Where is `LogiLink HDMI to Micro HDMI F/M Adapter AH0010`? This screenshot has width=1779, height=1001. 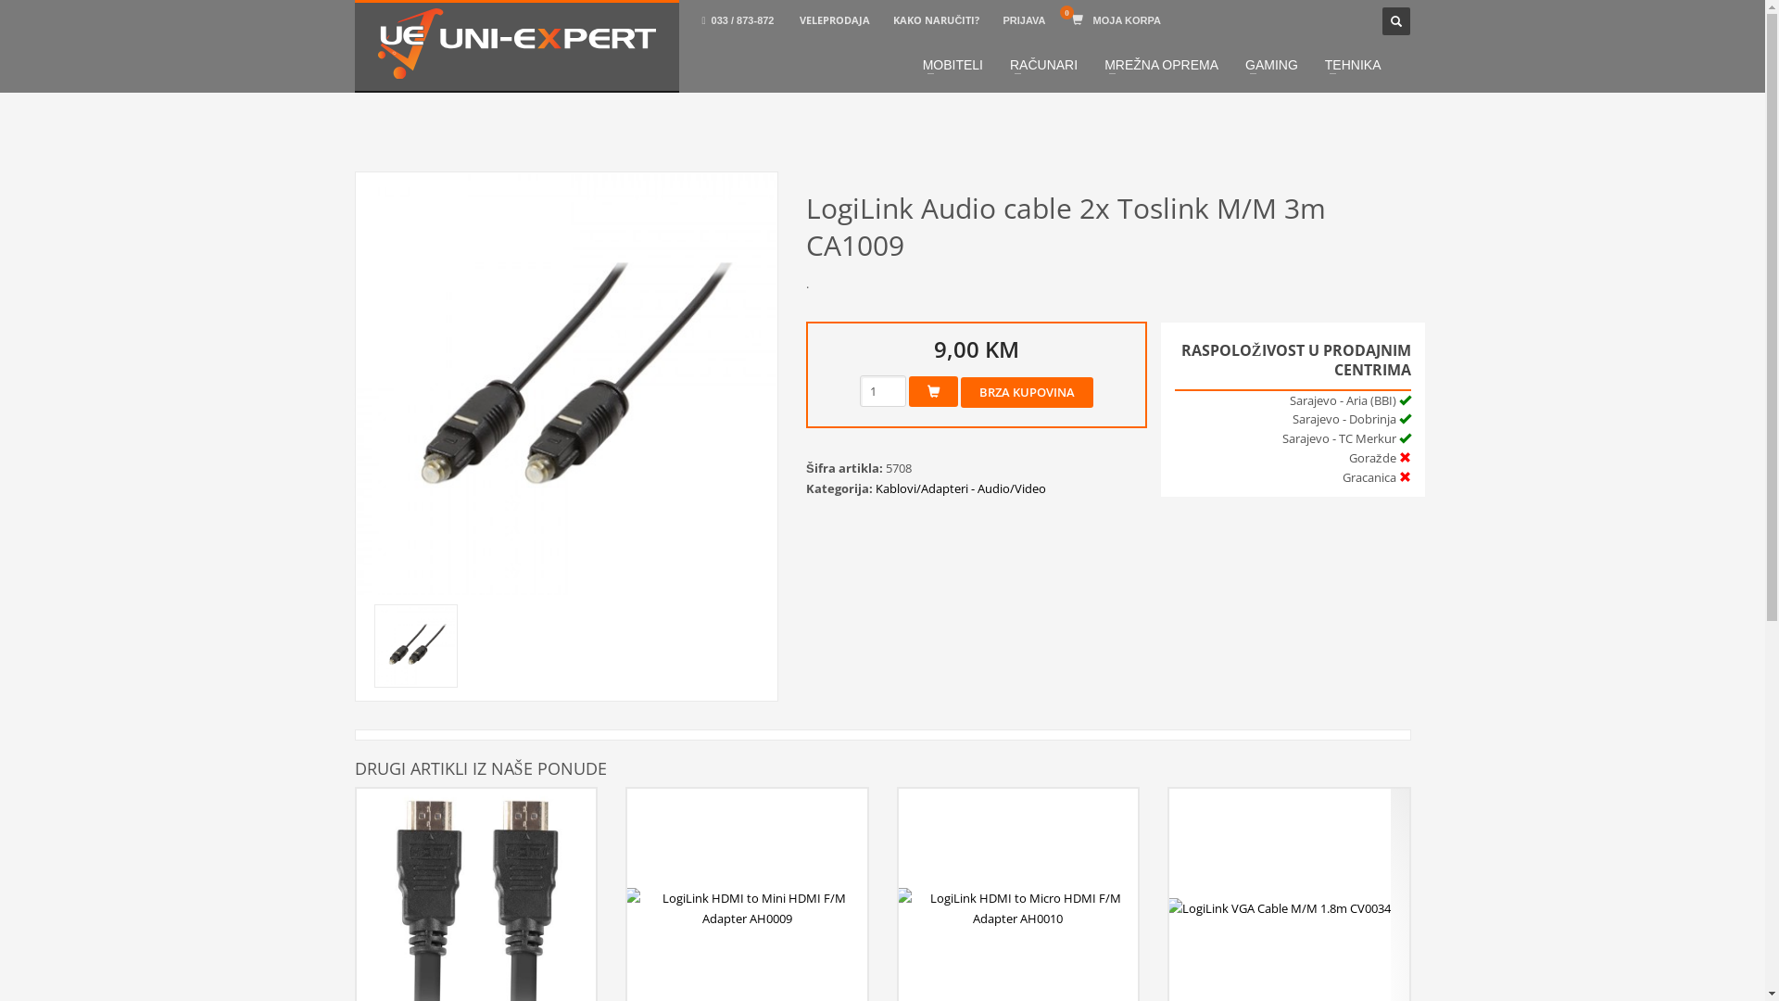
LogiLink HDMI to Micro HDMI F/M Adapter AH0010 is located at coordinates (1019, 908).